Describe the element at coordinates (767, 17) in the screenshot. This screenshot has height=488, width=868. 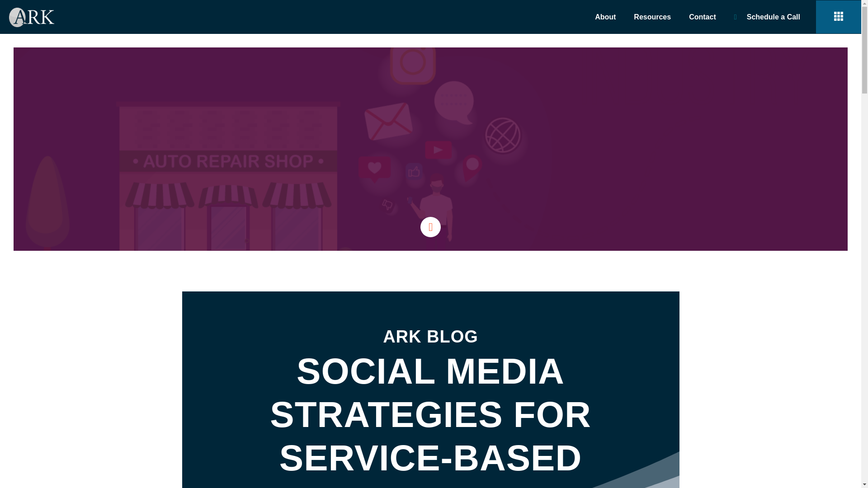
I see `Schedule a Call` at that location.